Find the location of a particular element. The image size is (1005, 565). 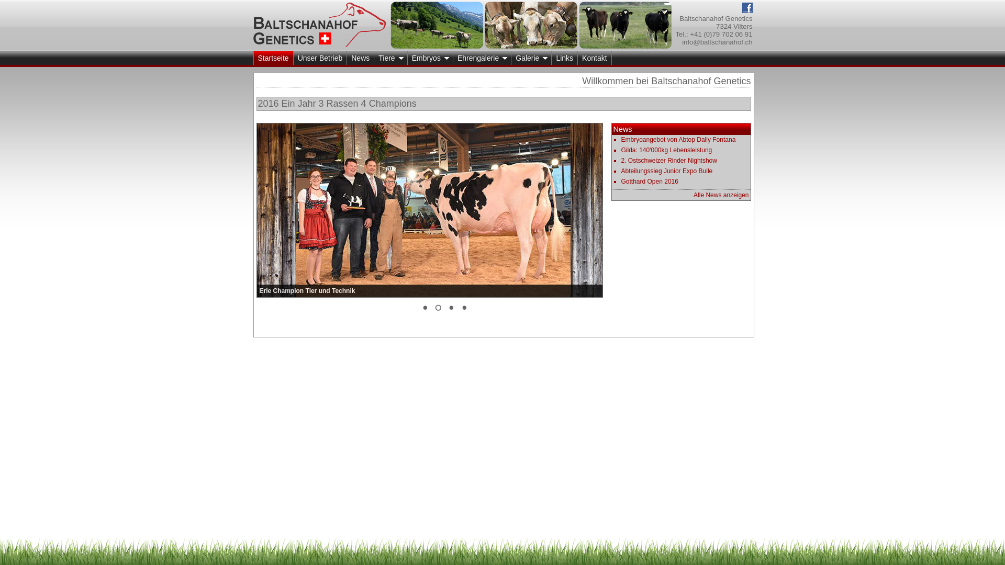

Kontakt is located at coordinates (595, 58).